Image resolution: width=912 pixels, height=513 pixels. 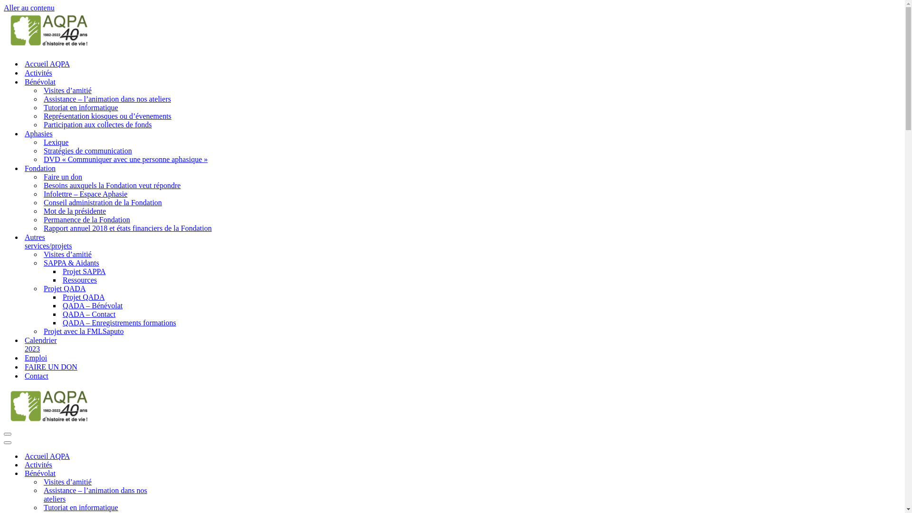 I want to click on Menu de navigation, so click(x=8, y=443).